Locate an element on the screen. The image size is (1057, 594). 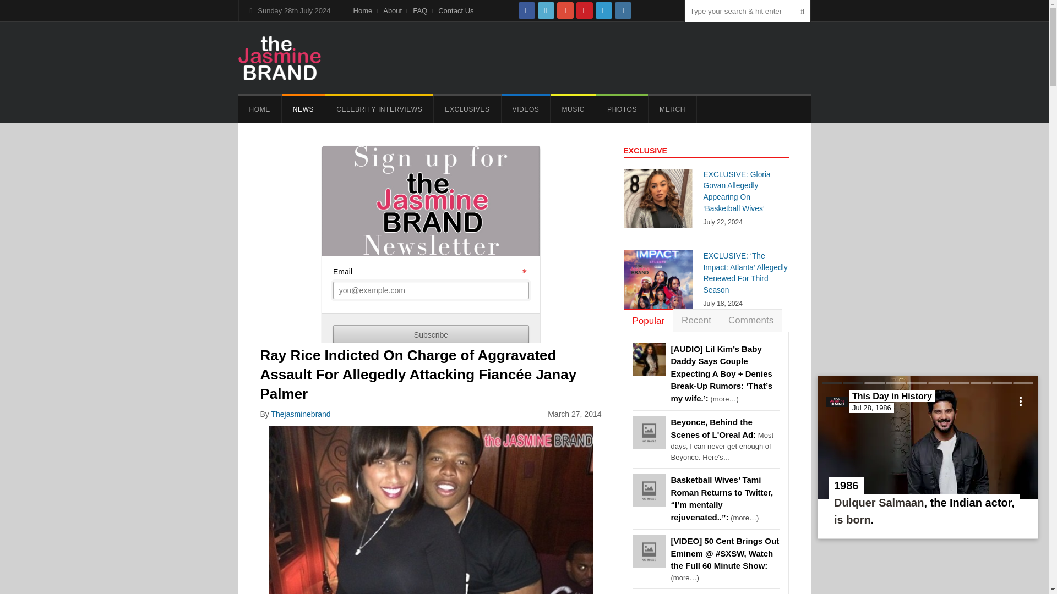
Instagram is located at coordinates (623, 10).